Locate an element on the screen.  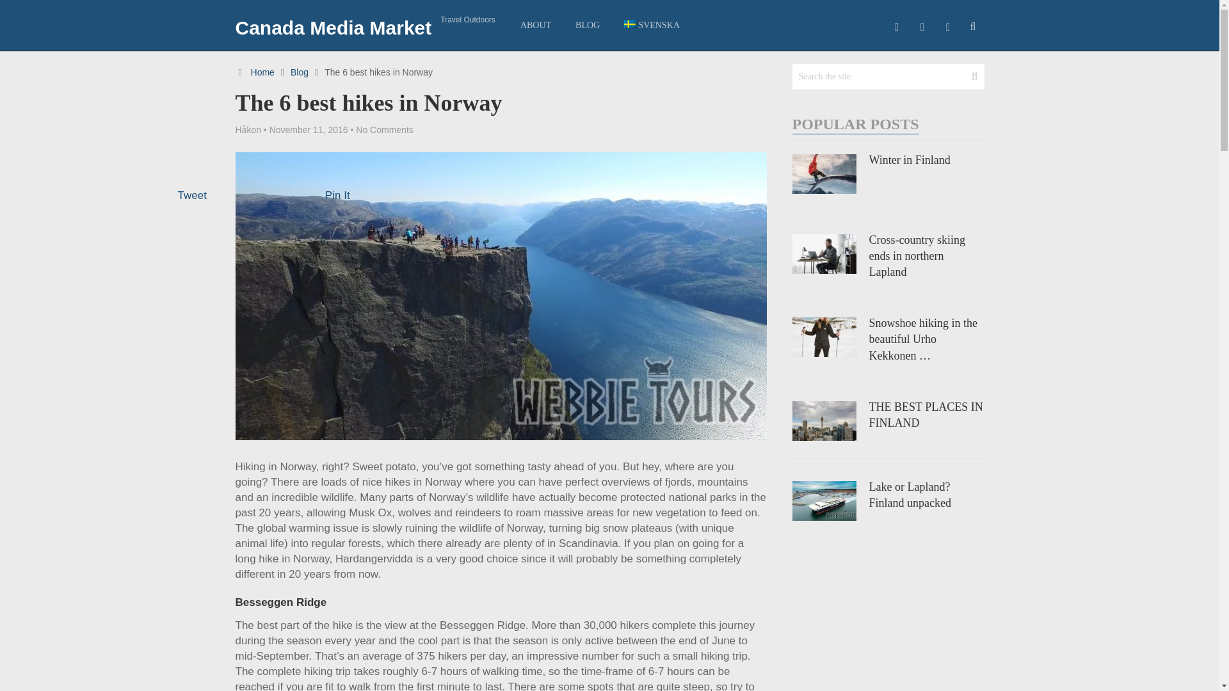
ABOUT is located at coordinates (535, 26).